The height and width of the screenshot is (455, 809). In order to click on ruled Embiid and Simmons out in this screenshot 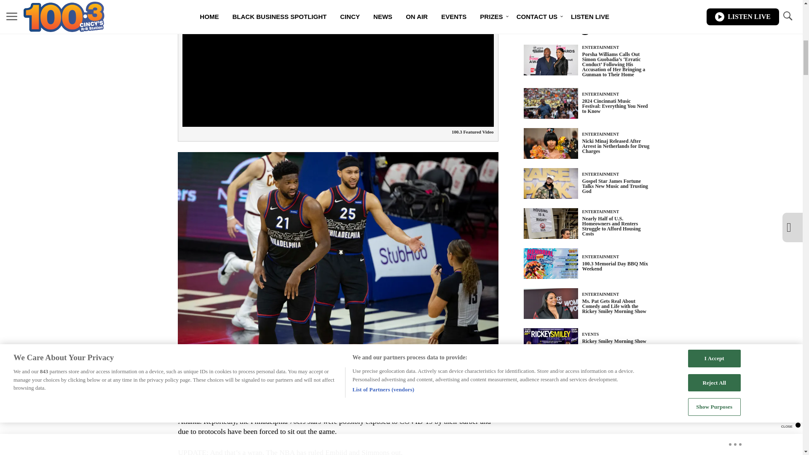, I will do `click(354, 452)`.